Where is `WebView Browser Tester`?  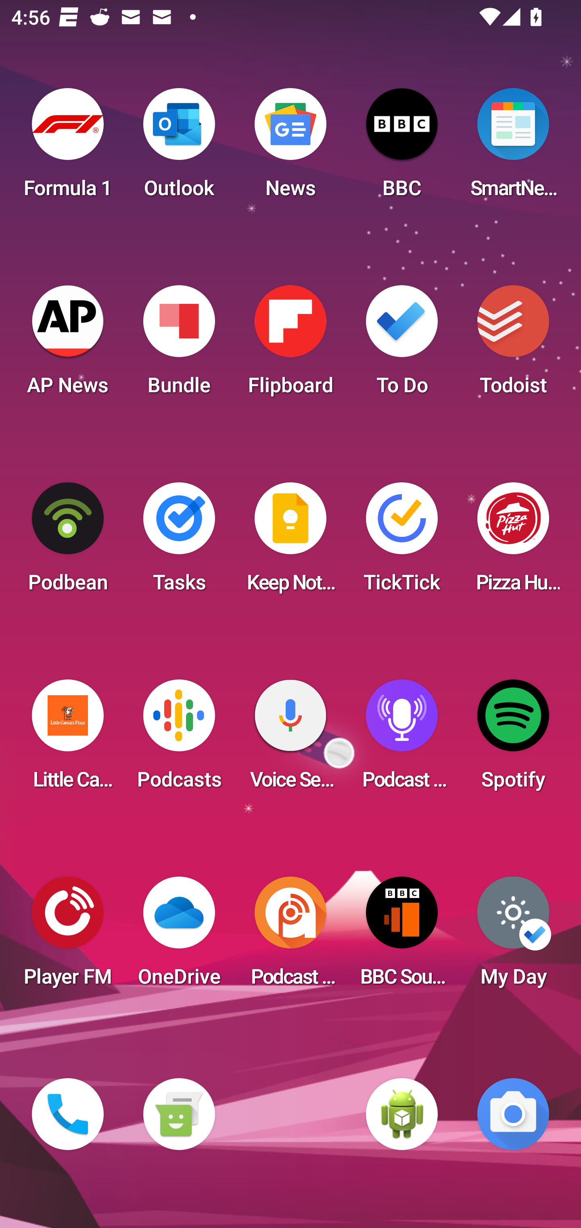
WebView Browser Tester is located at coordinates (402, 1114).